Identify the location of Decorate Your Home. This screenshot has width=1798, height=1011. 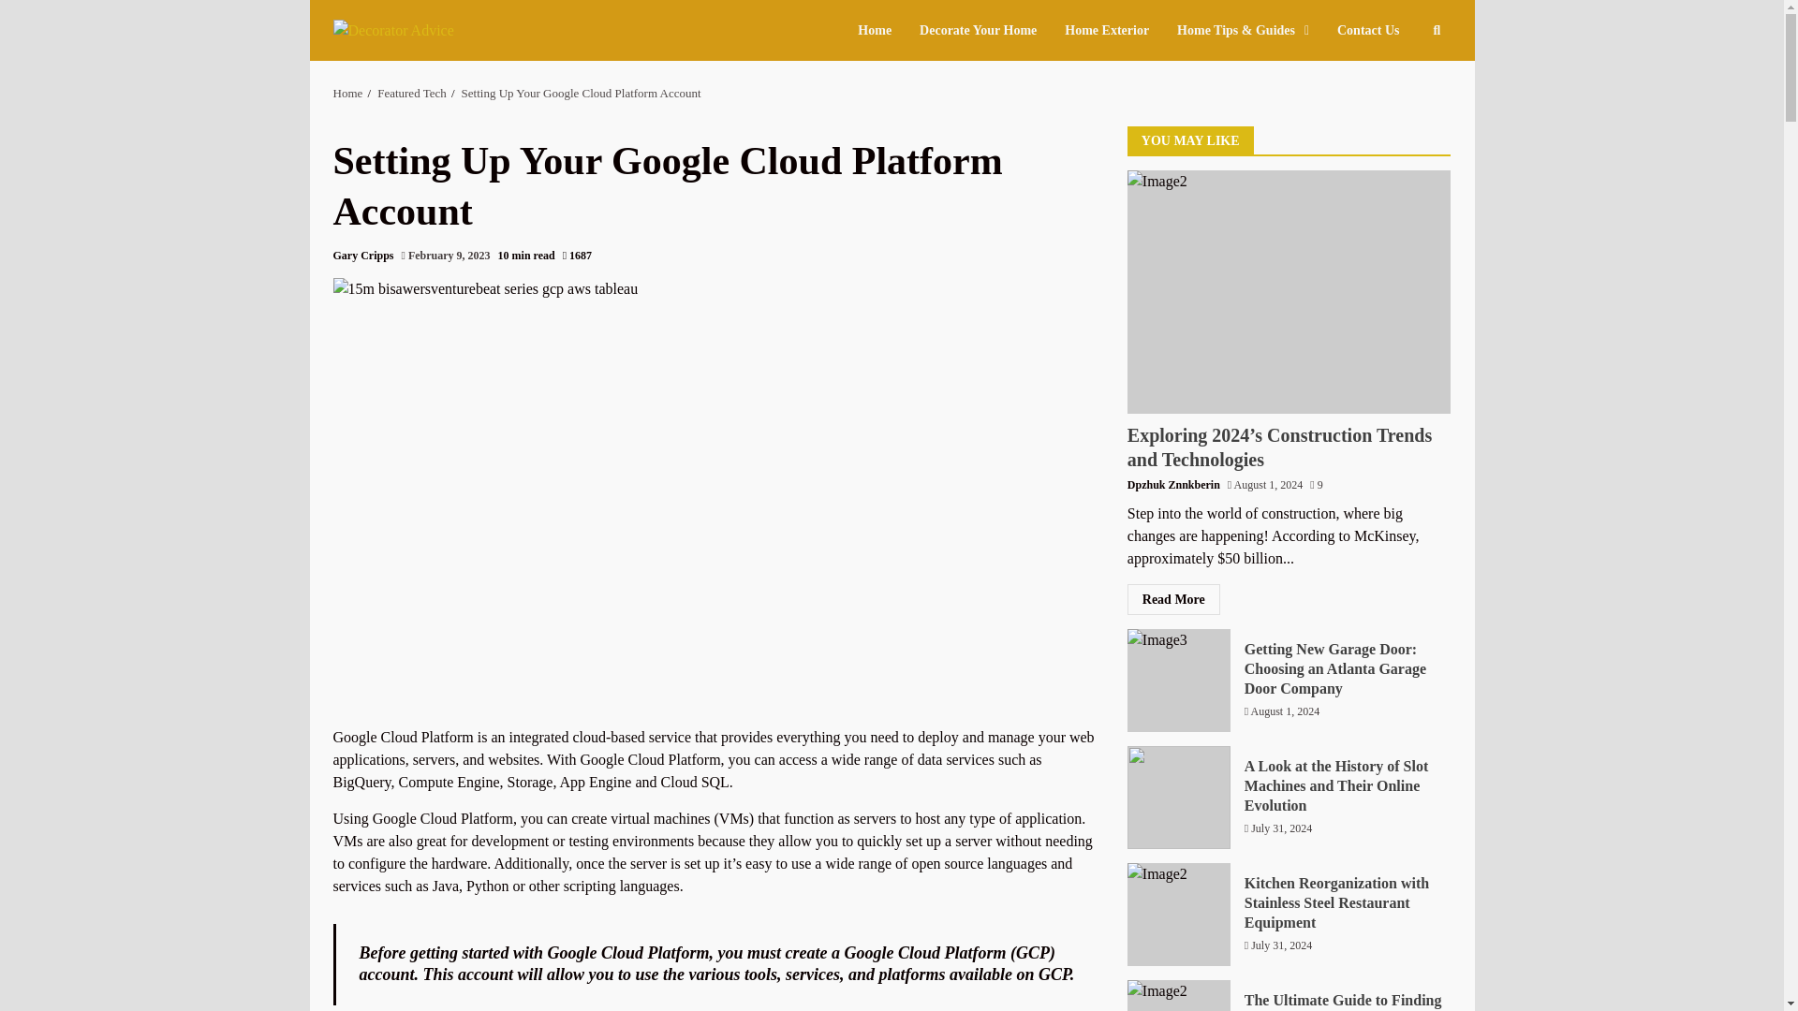
(978, 30).